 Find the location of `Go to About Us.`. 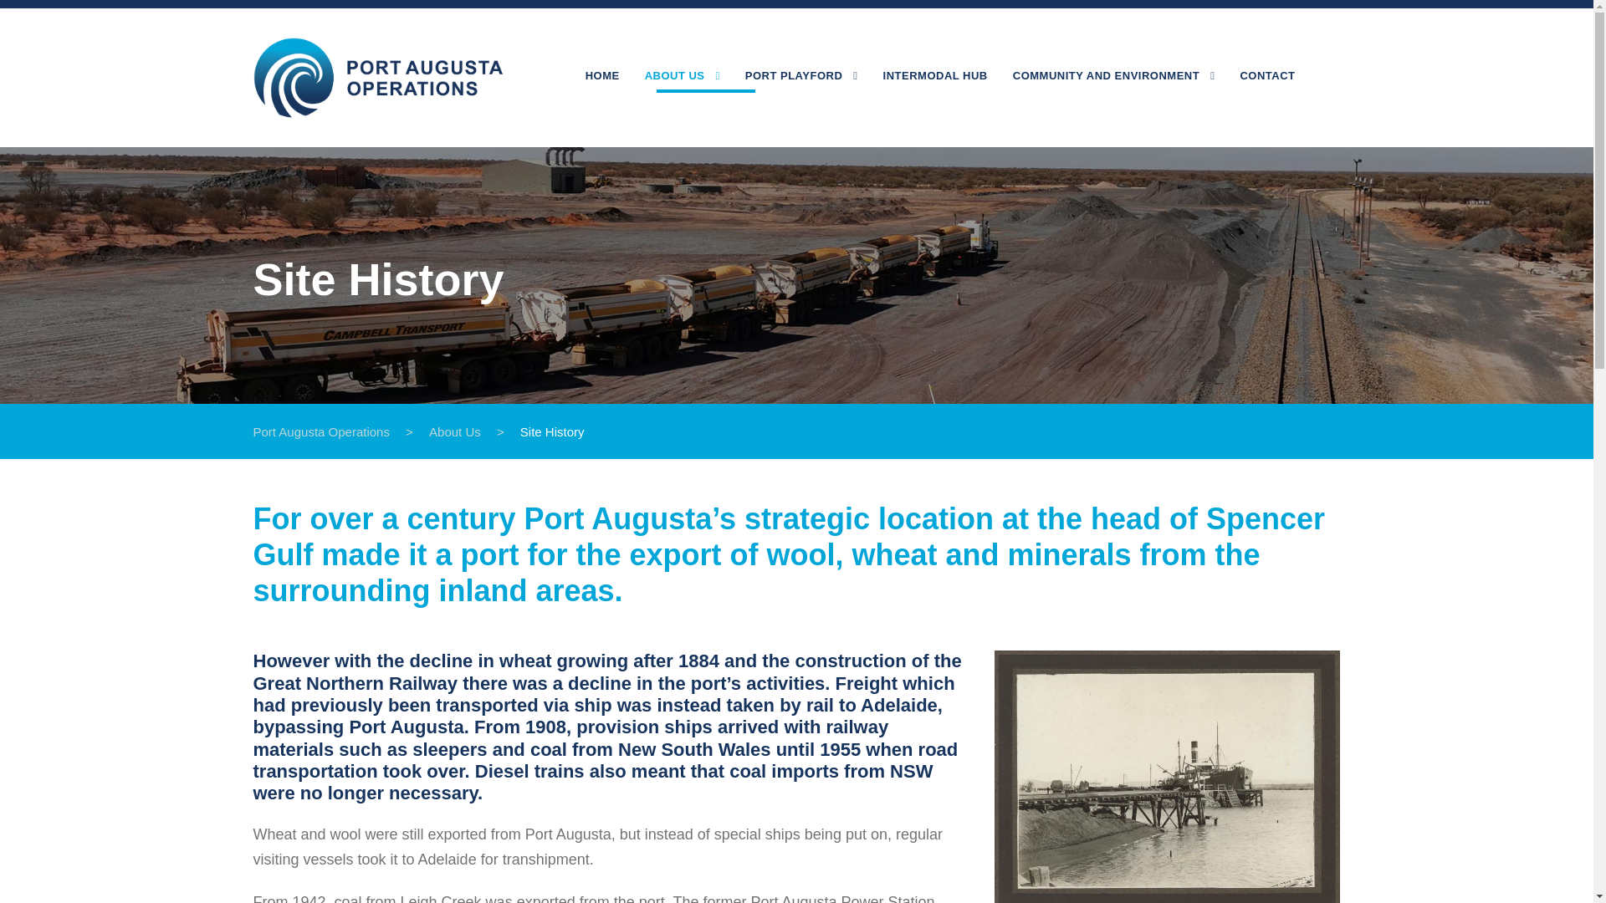

Go to About Us. is located at coordinates (454, 431).